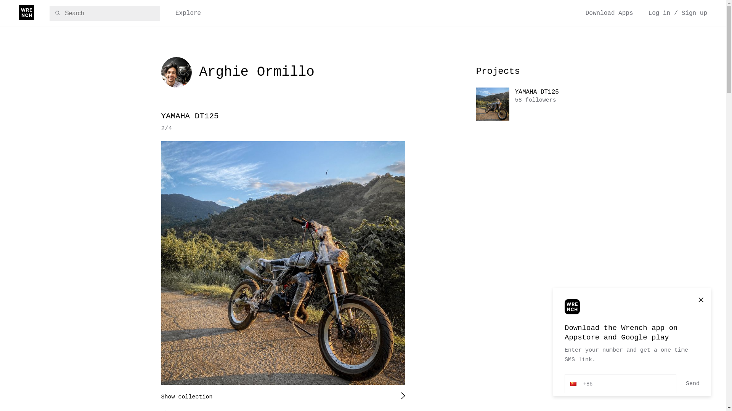 The image size is (732, 411). I want to click on Send, so click(693, 384).